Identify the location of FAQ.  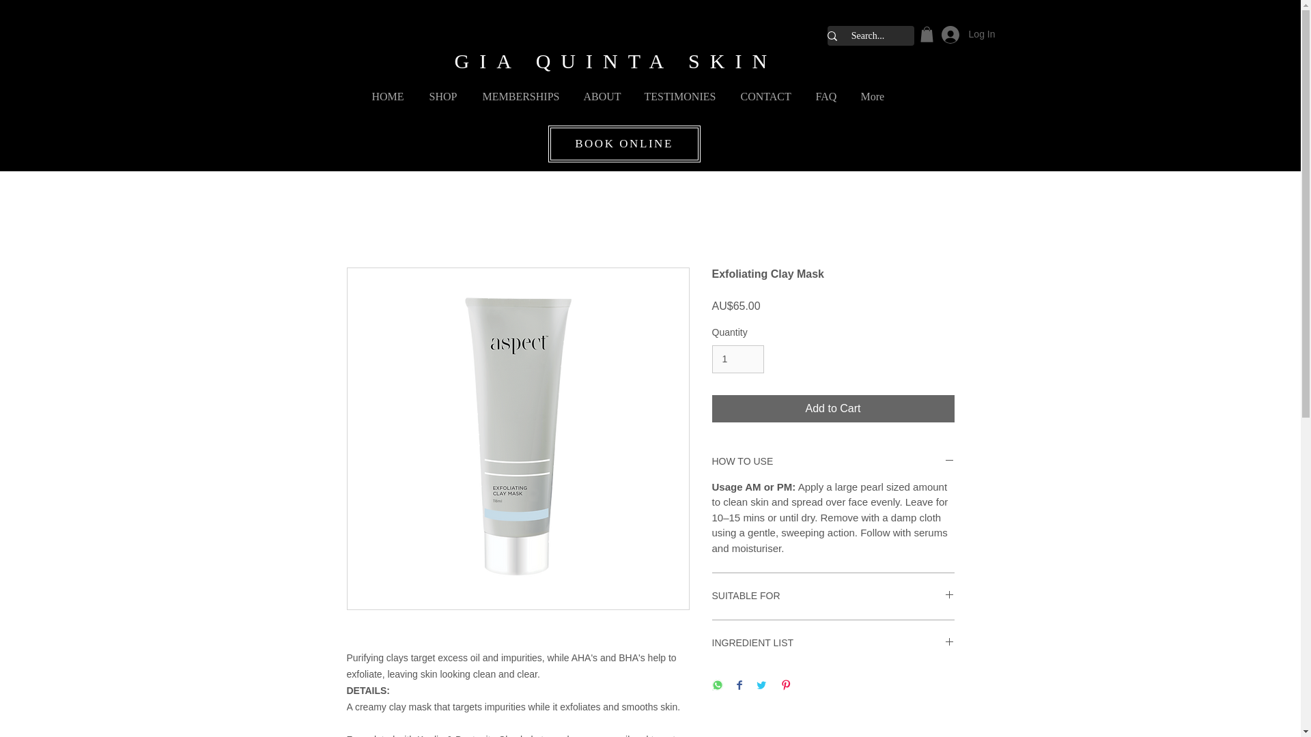
(825, 90).